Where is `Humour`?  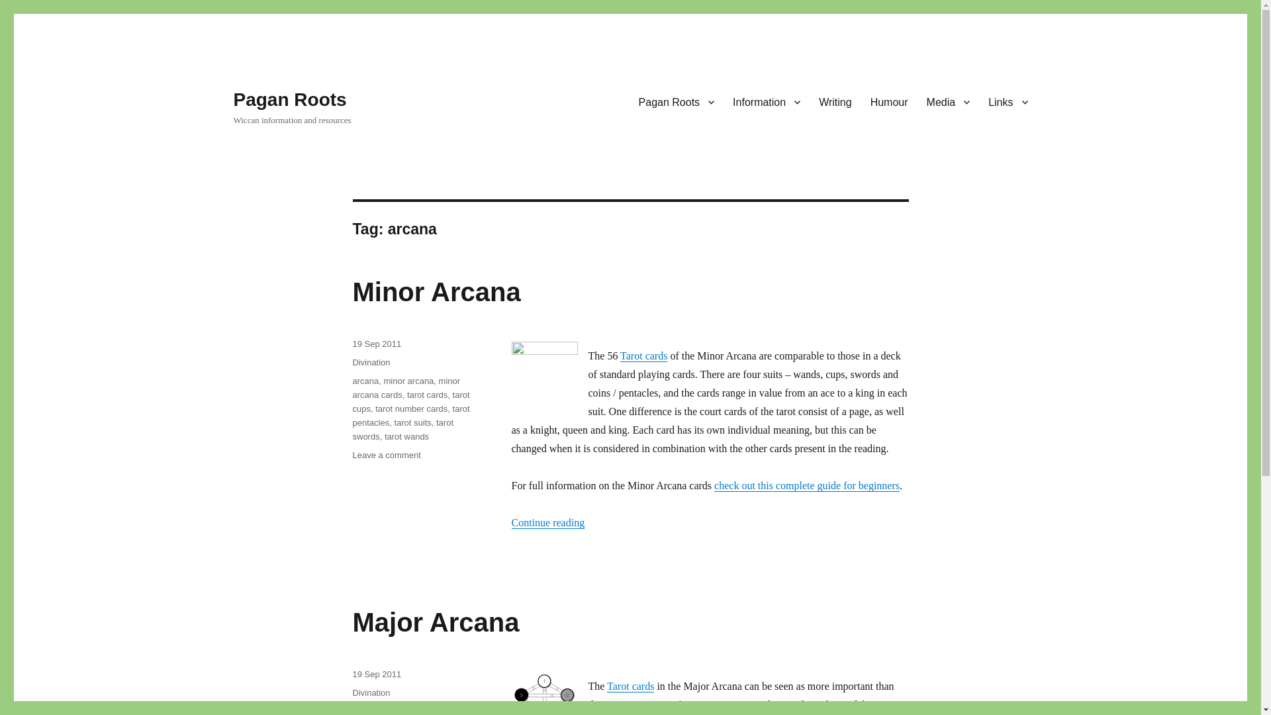 Humour is located at coordinates (890, 101).